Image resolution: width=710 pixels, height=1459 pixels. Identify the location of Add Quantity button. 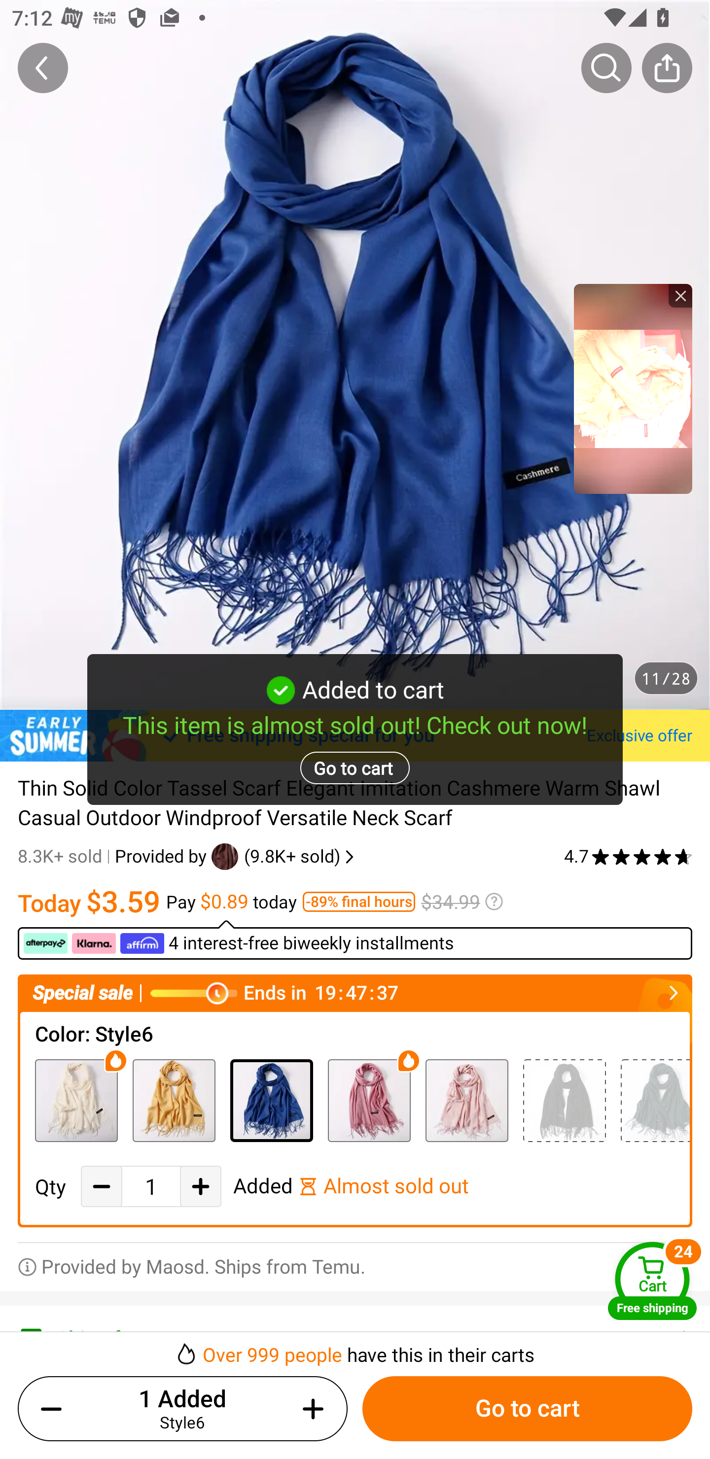
(200, 1186).